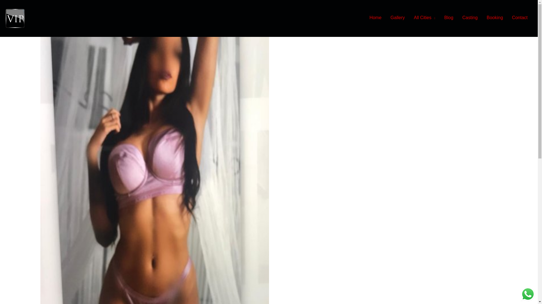 The image size is (542, 304). Describe the element at coordinates (495, 17) in the screenshot. I see `Booking` at that location.